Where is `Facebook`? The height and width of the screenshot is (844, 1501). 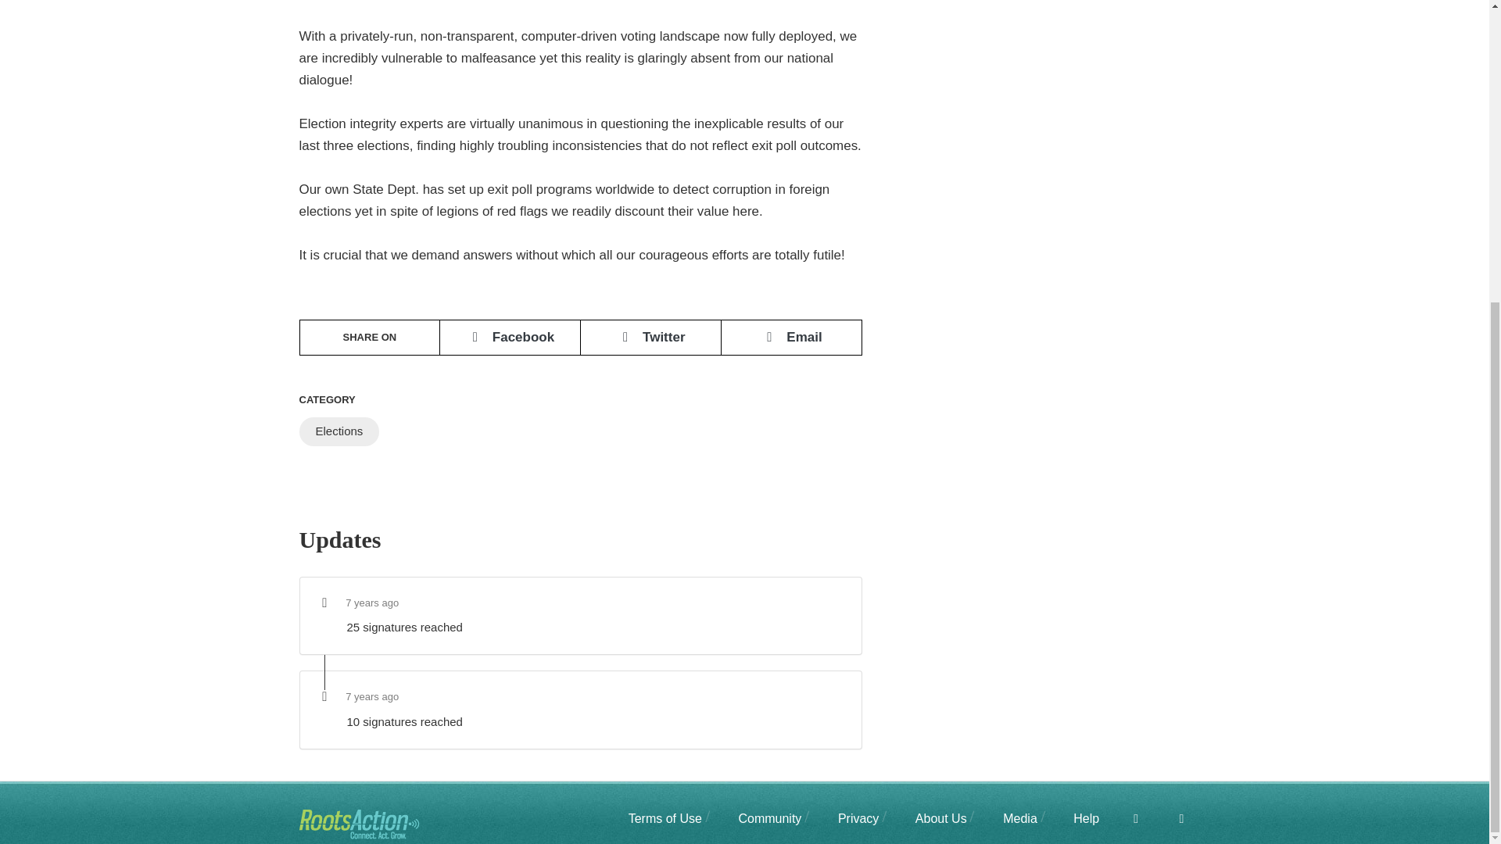
Facebook is located at coordinates (510, 338).